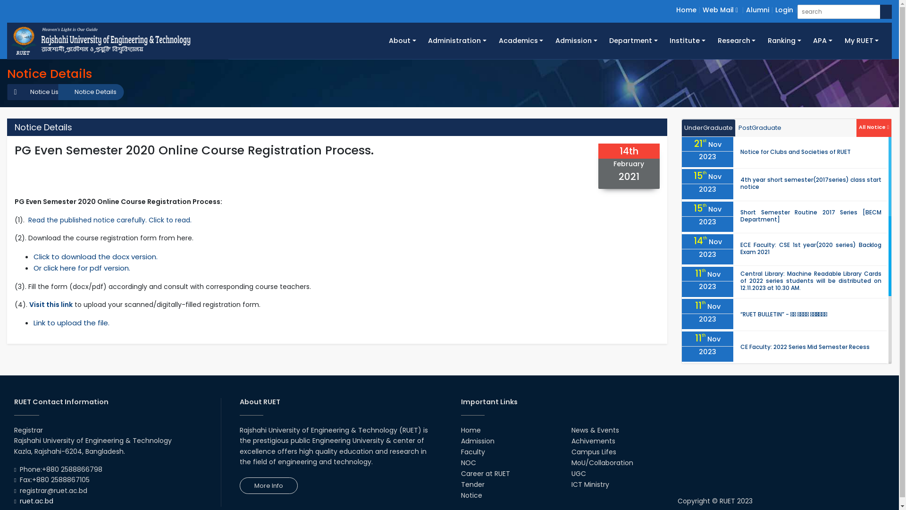 The height and width of the screenshot is (510, 906). What do you see at coordinates (709, 128) in the screenshot?
I see `UnderGraduate` at bounding box center [709, 128].